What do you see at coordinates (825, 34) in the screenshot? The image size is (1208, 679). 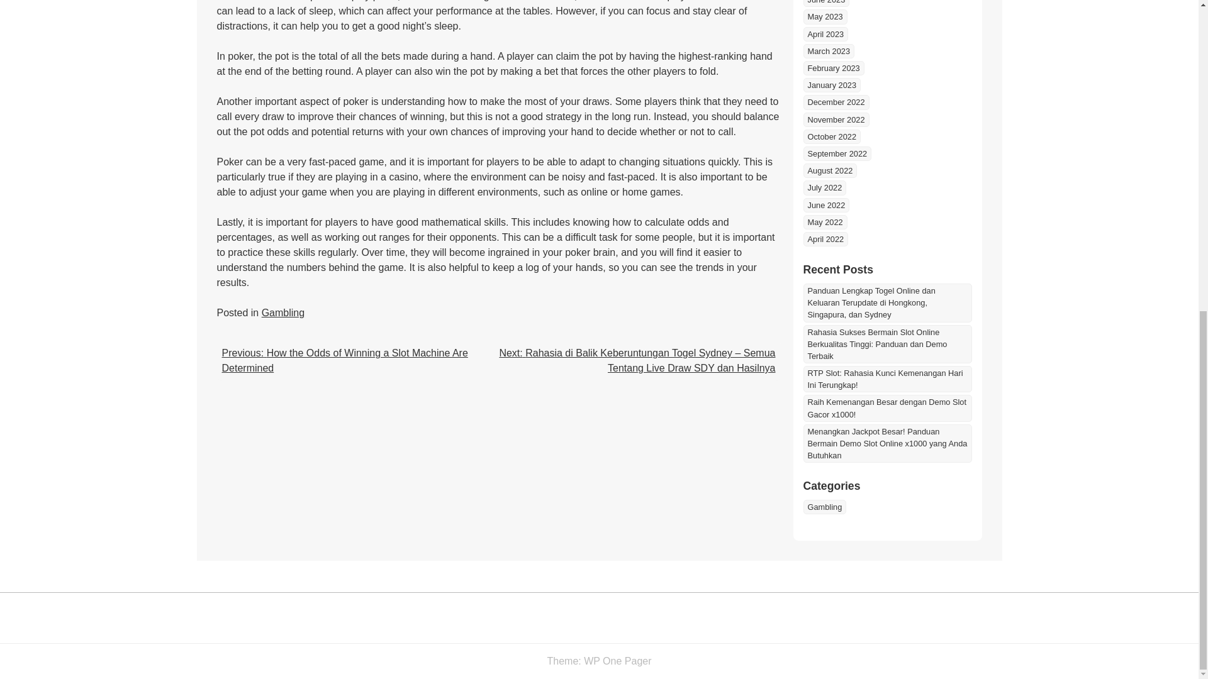 I see `April 2023` at bounding box center [825, 34].